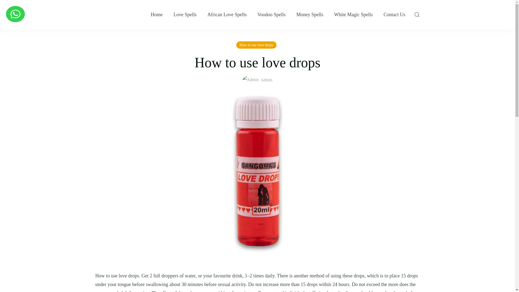  I want to click on How to use love drops, so click(256, 45).